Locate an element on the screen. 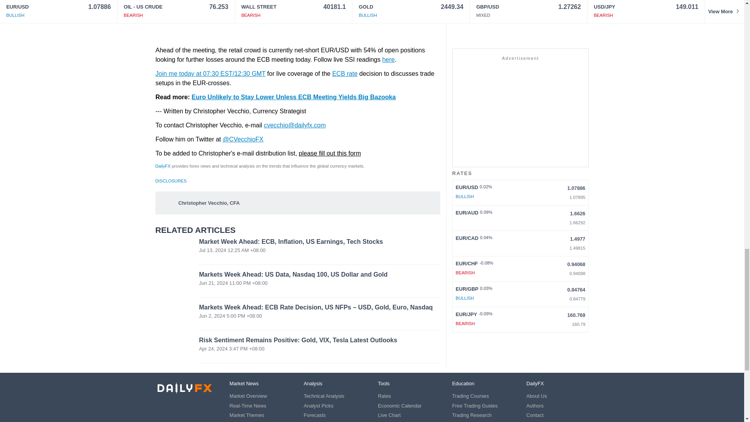 The height and width of the screenshot is (422, 750). Market Overview is located at coordinates (248, 395).